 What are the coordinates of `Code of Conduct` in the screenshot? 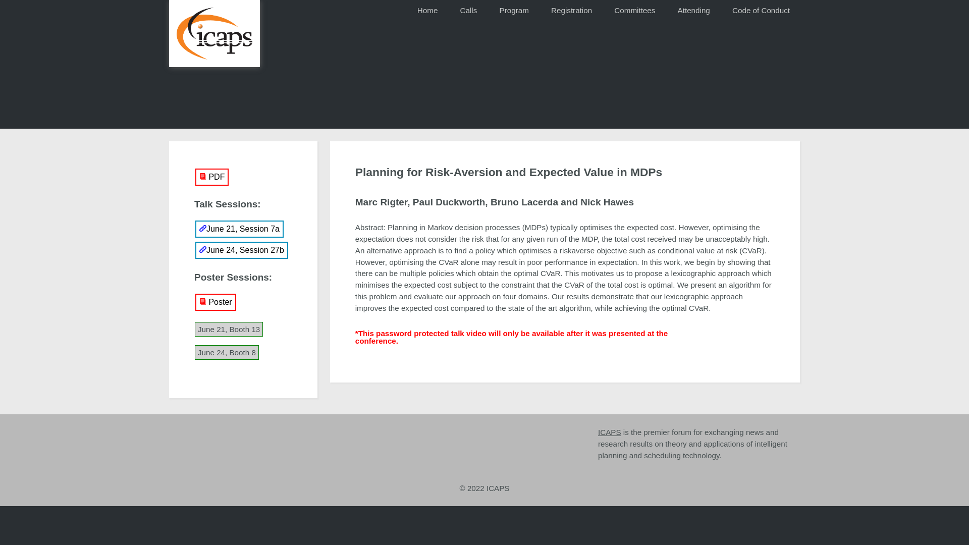 It's located at (761, 11).